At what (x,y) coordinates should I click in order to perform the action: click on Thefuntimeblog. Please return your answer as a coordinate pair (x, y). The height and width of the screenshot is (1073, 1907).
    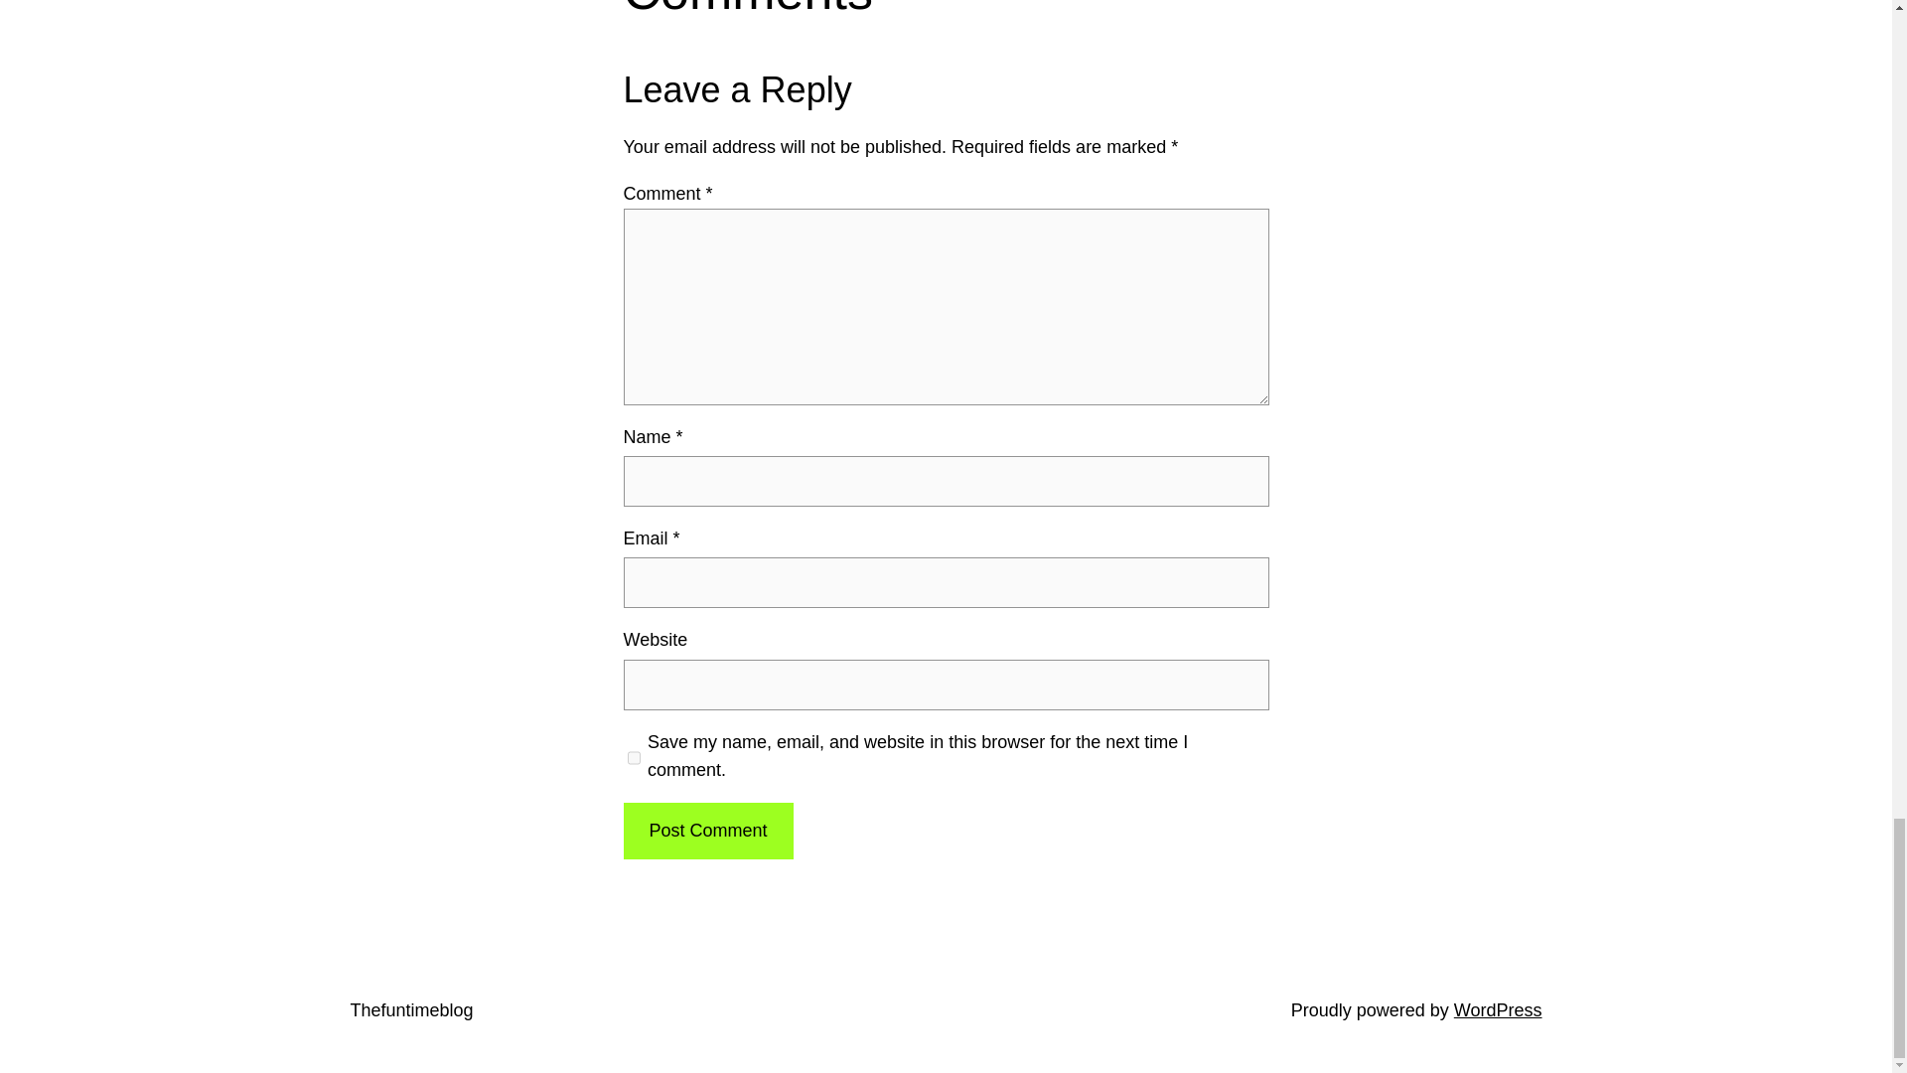
    Looking at the image, I should click on (411, 1009).